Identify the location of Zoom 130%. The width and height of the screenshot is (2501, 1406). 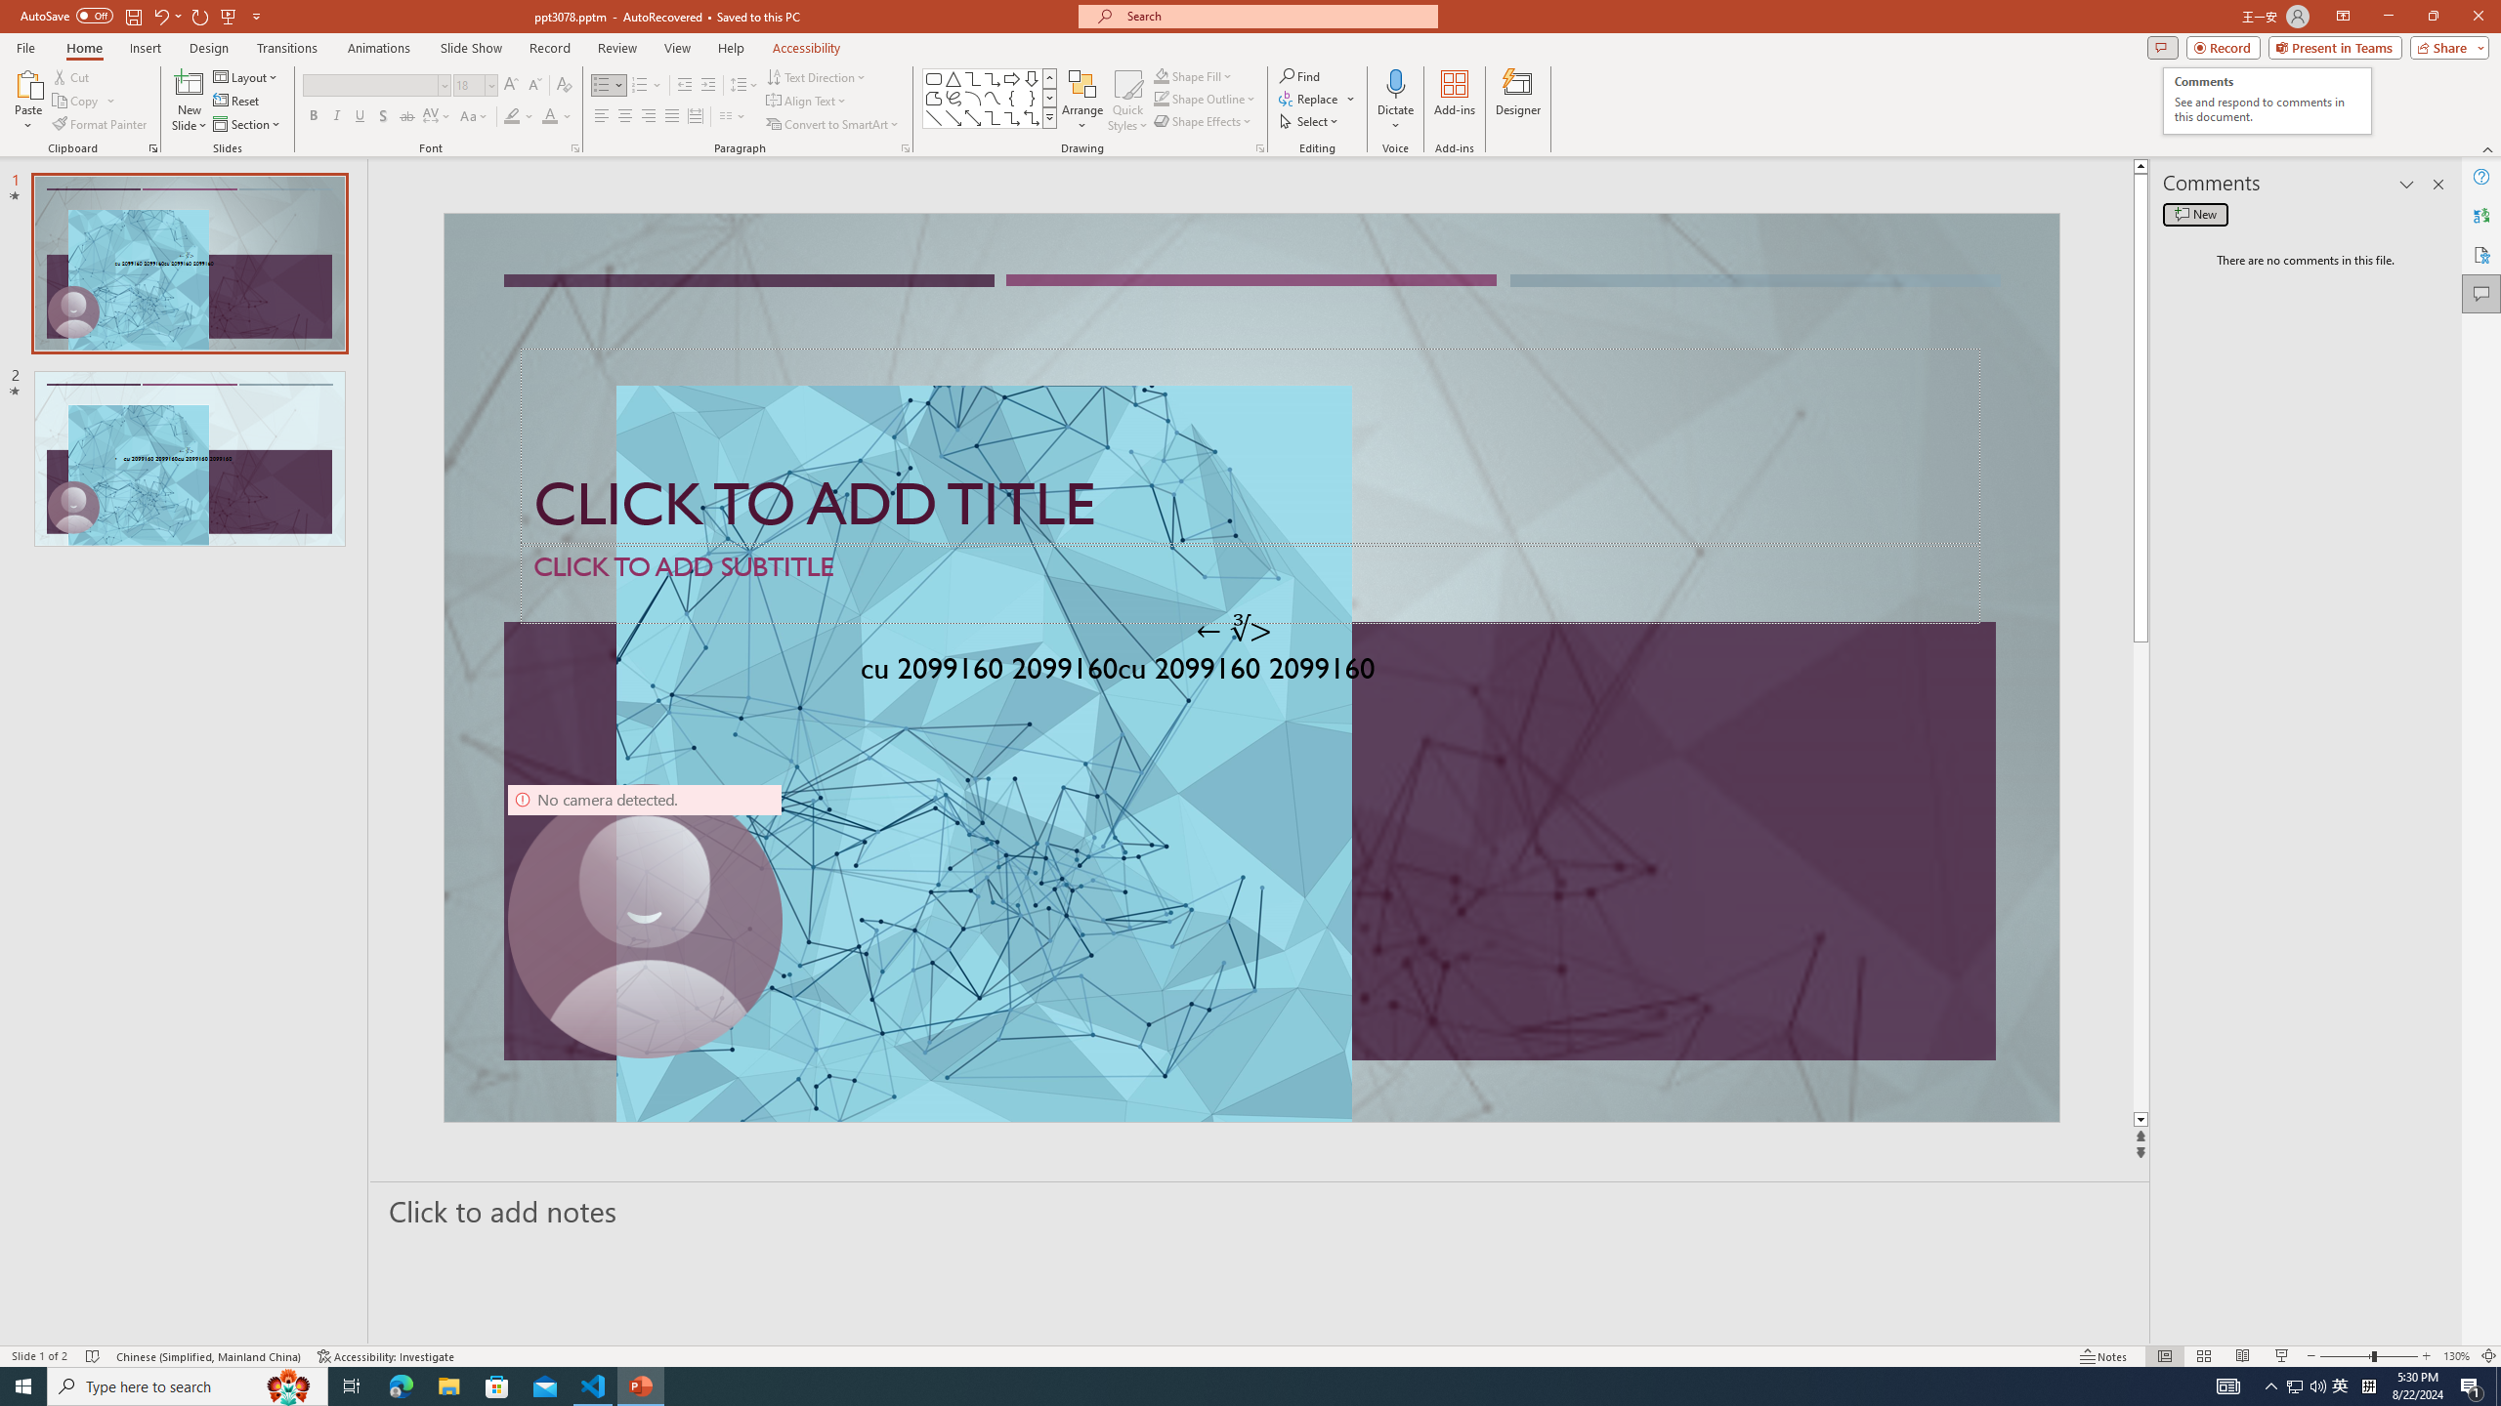
(2456, 1356).